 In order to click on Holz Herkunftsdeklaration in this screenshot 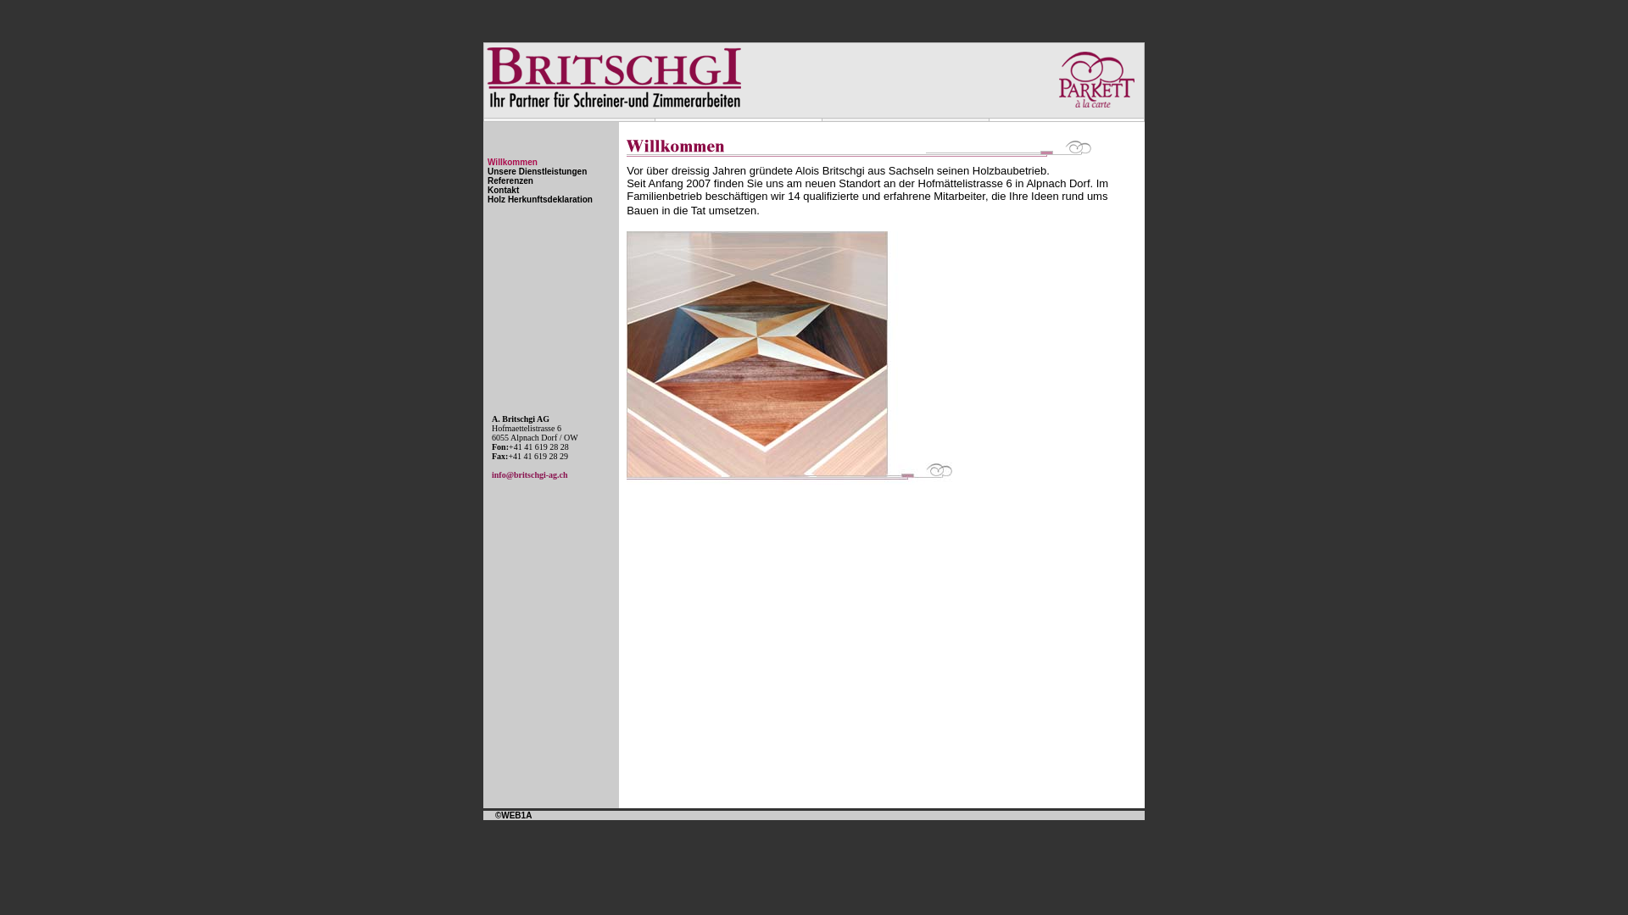, I will do `click(540, 200)`.